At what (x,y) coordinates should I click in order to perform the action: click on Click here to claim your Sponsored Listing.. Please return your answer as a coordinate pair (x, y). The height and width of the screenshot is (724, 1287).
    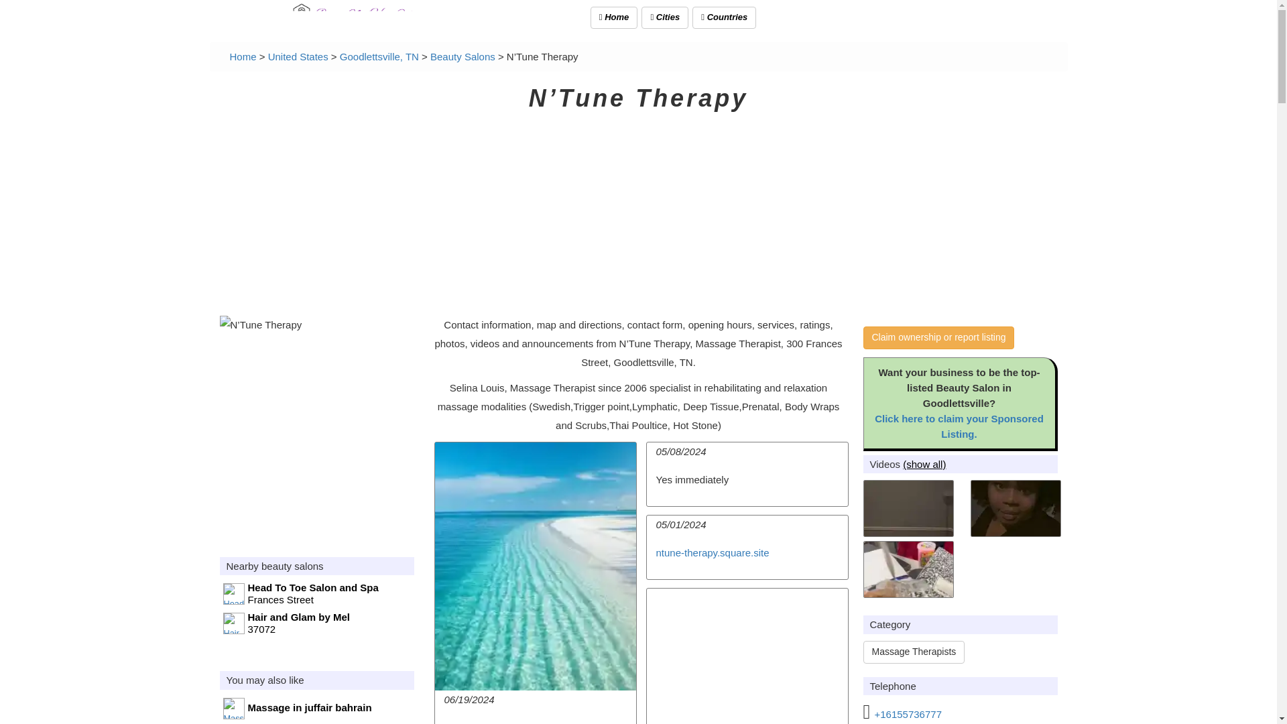
    Looking at the image, I should click on (317, 595).